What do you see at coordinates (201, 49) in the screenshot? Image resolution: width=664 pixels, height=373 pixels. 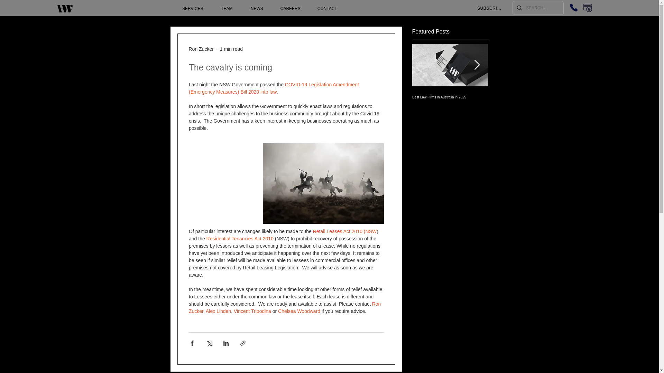 I see `Ron Zucker` at bounding box center [201, 49].